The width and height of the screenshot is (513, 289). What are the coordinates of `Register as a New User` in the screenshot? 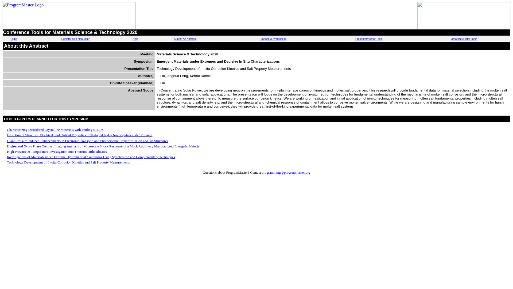 It's located at (76, 39).